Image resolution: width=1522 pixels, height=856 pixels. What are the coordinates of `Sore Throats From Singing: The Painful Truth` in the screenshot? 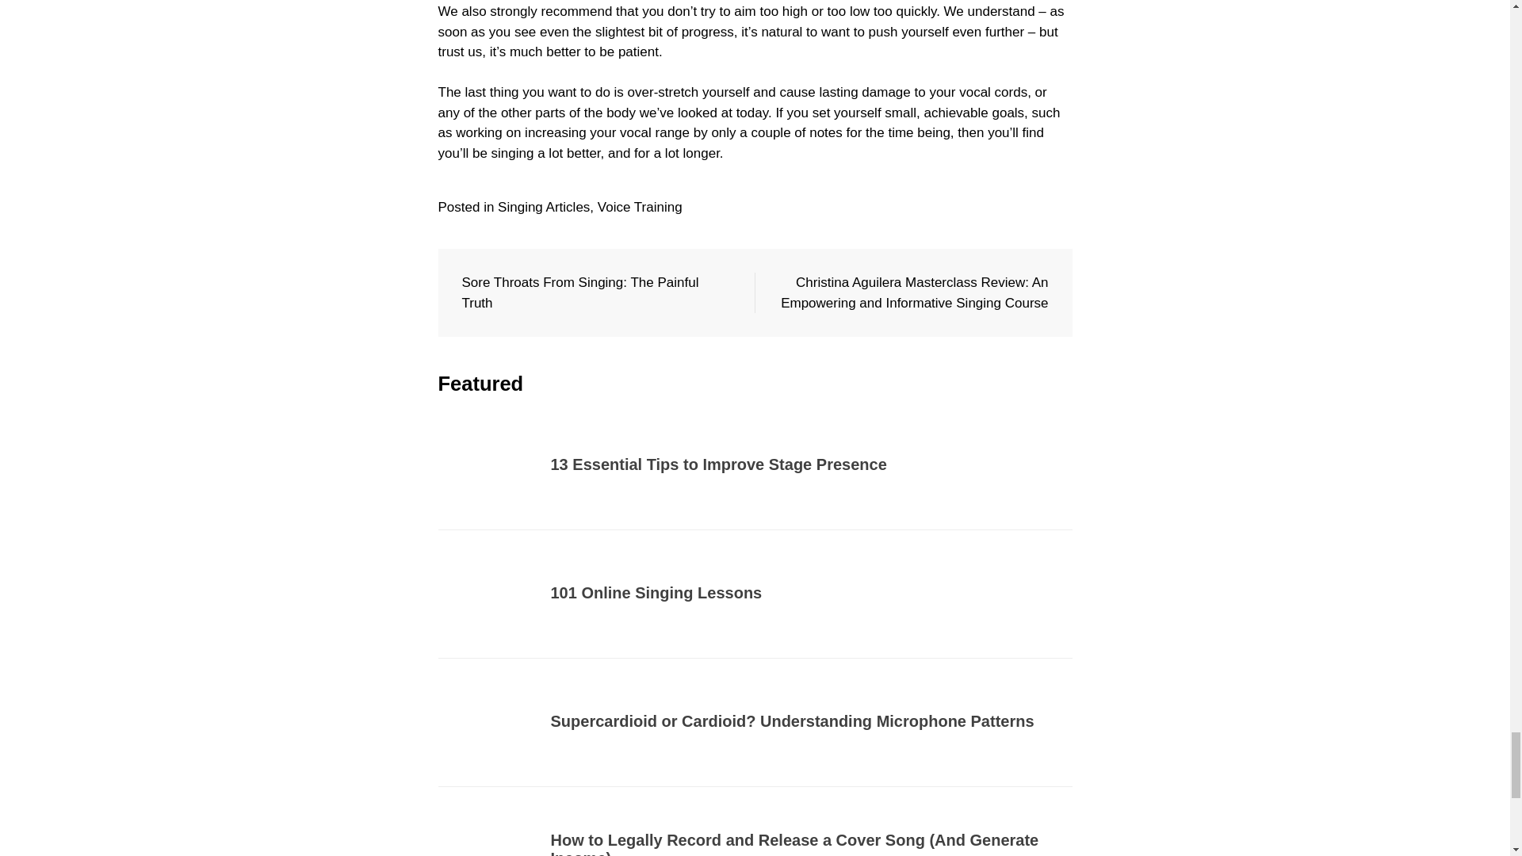 It's located at (579, 292).